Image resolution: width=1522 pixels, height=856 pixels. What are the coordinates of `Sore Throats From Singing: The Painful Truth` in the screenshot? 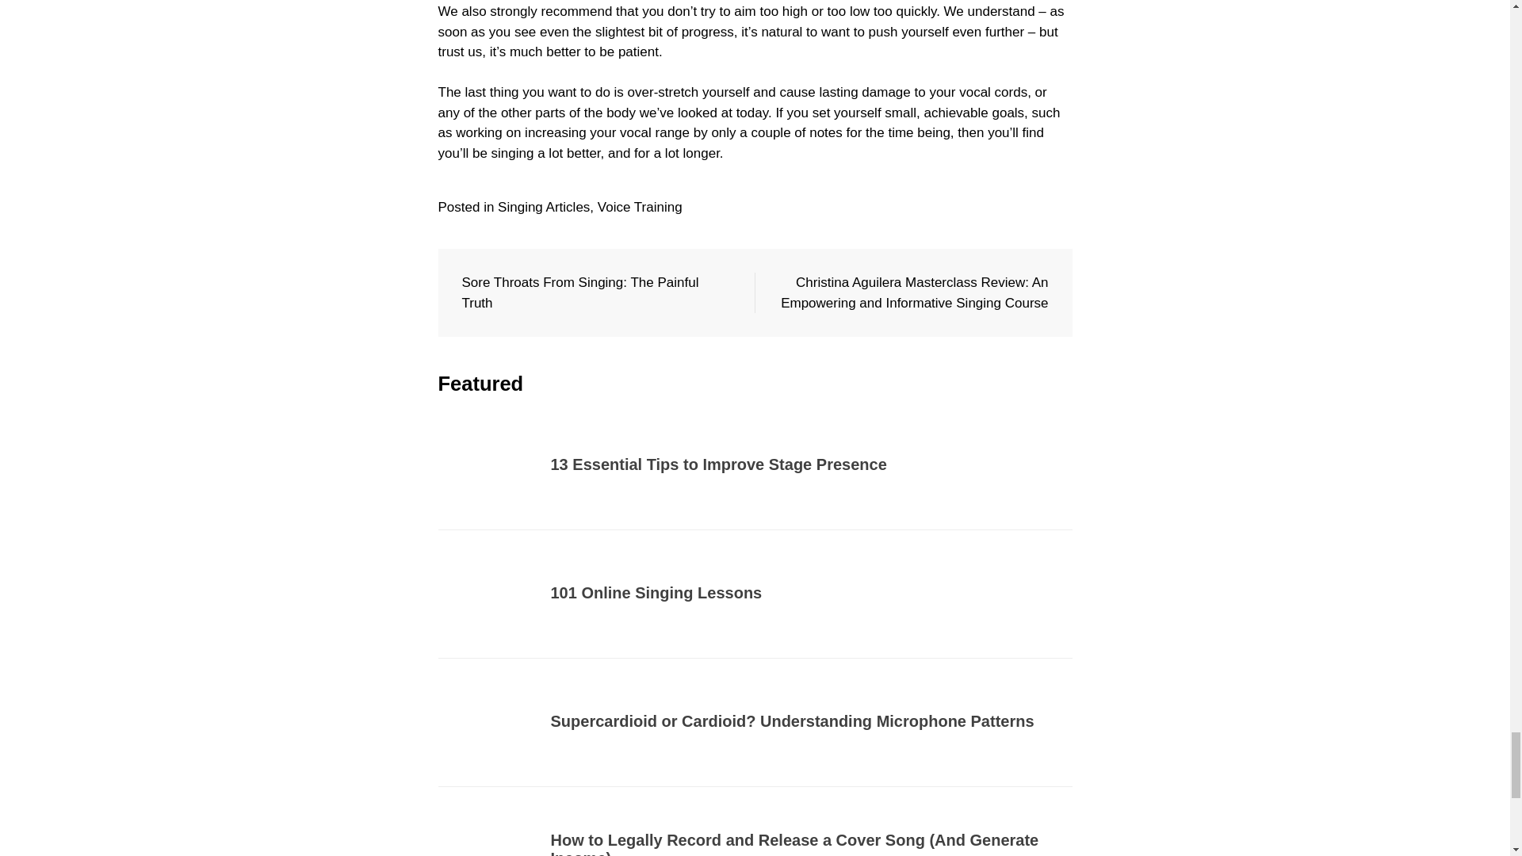 It's located at (579, 292).